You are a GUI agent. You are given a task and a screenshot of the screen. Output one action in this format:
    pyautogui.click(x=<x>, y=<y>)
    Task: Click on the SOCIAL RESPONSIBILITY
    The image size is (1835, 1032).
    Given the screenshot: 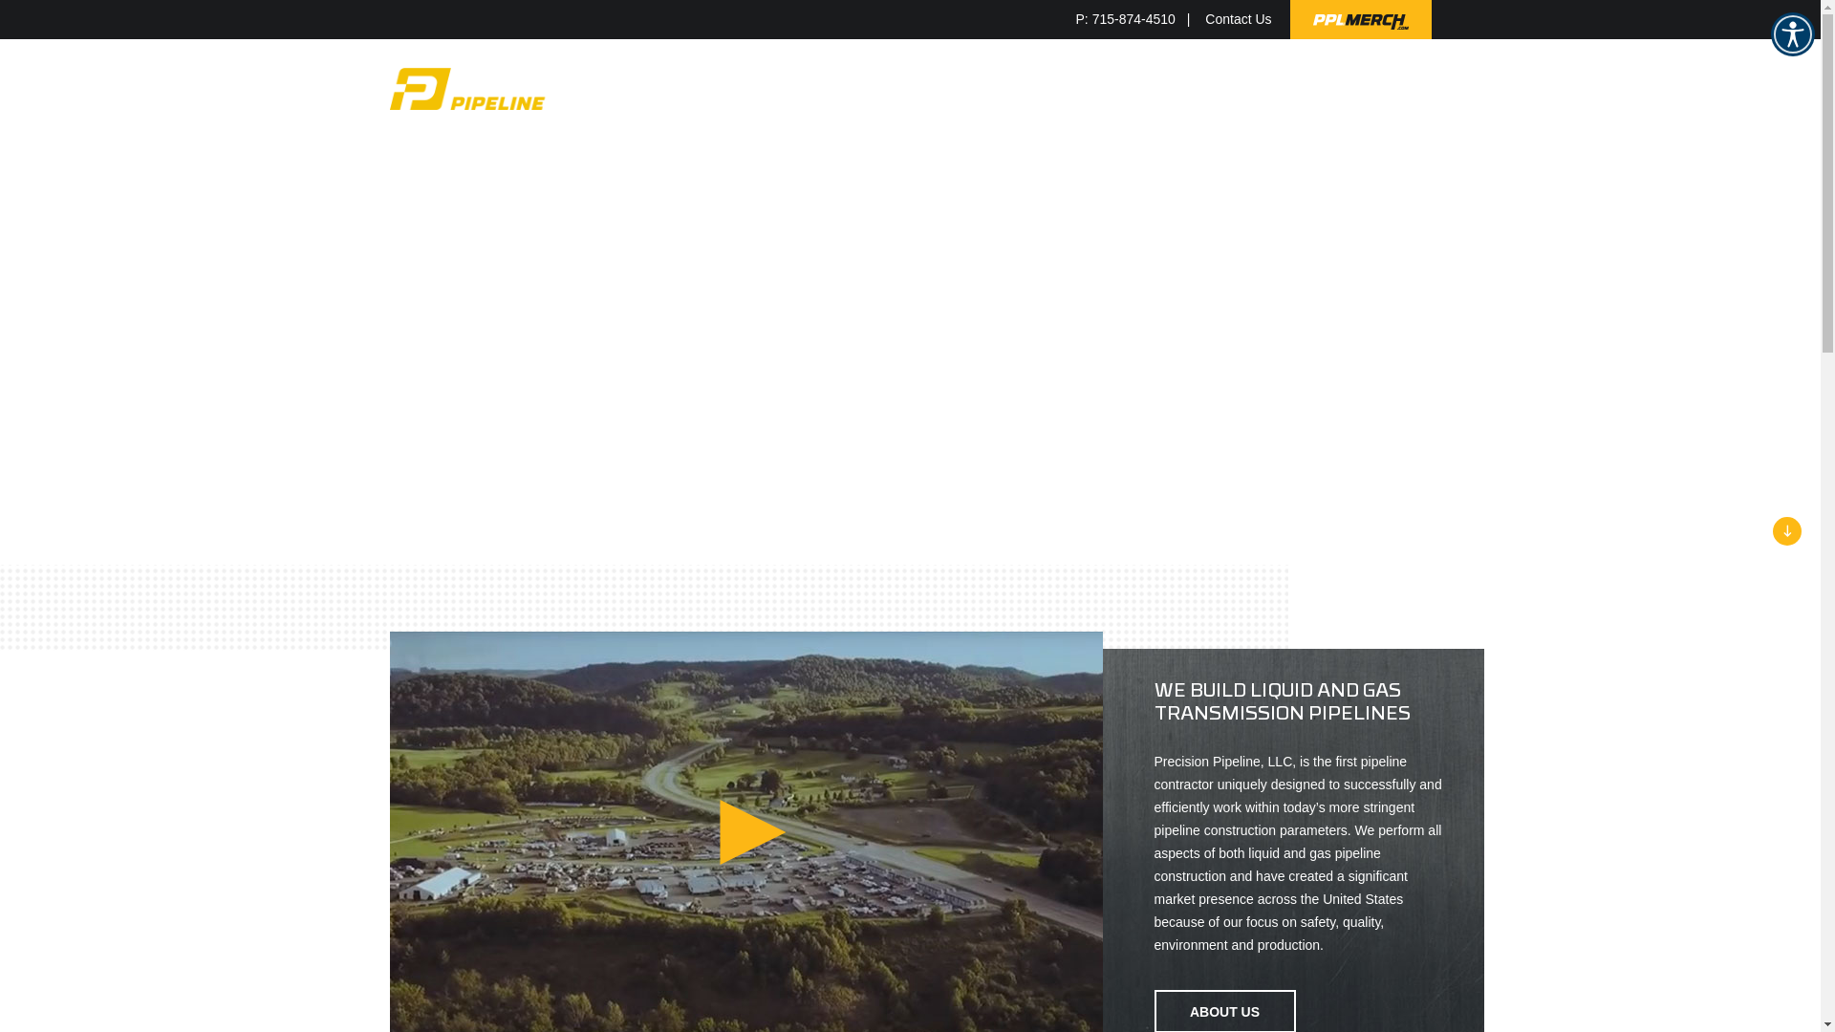 What is the action you would take?
    pyautogui.click(x=933, y=90)
    